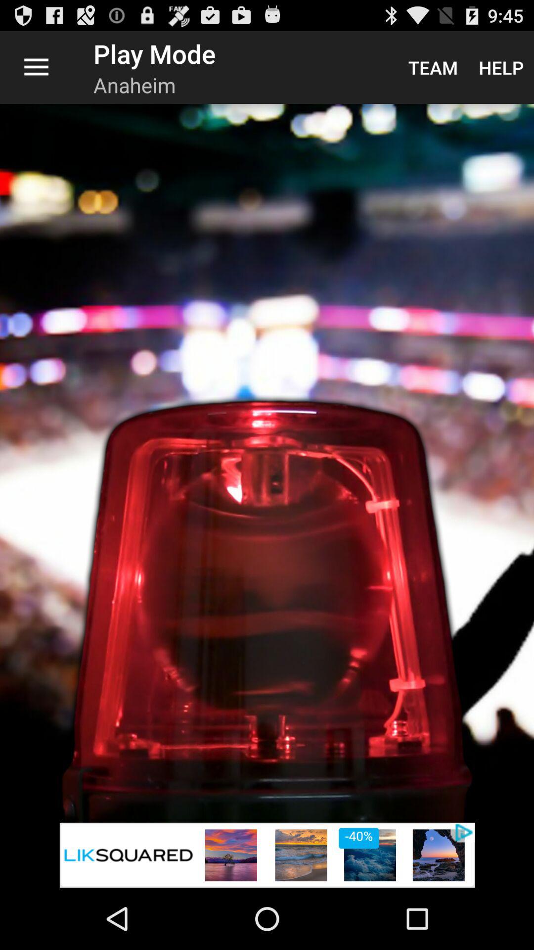  I want to click on swipe to help icon, so click(501, 67).